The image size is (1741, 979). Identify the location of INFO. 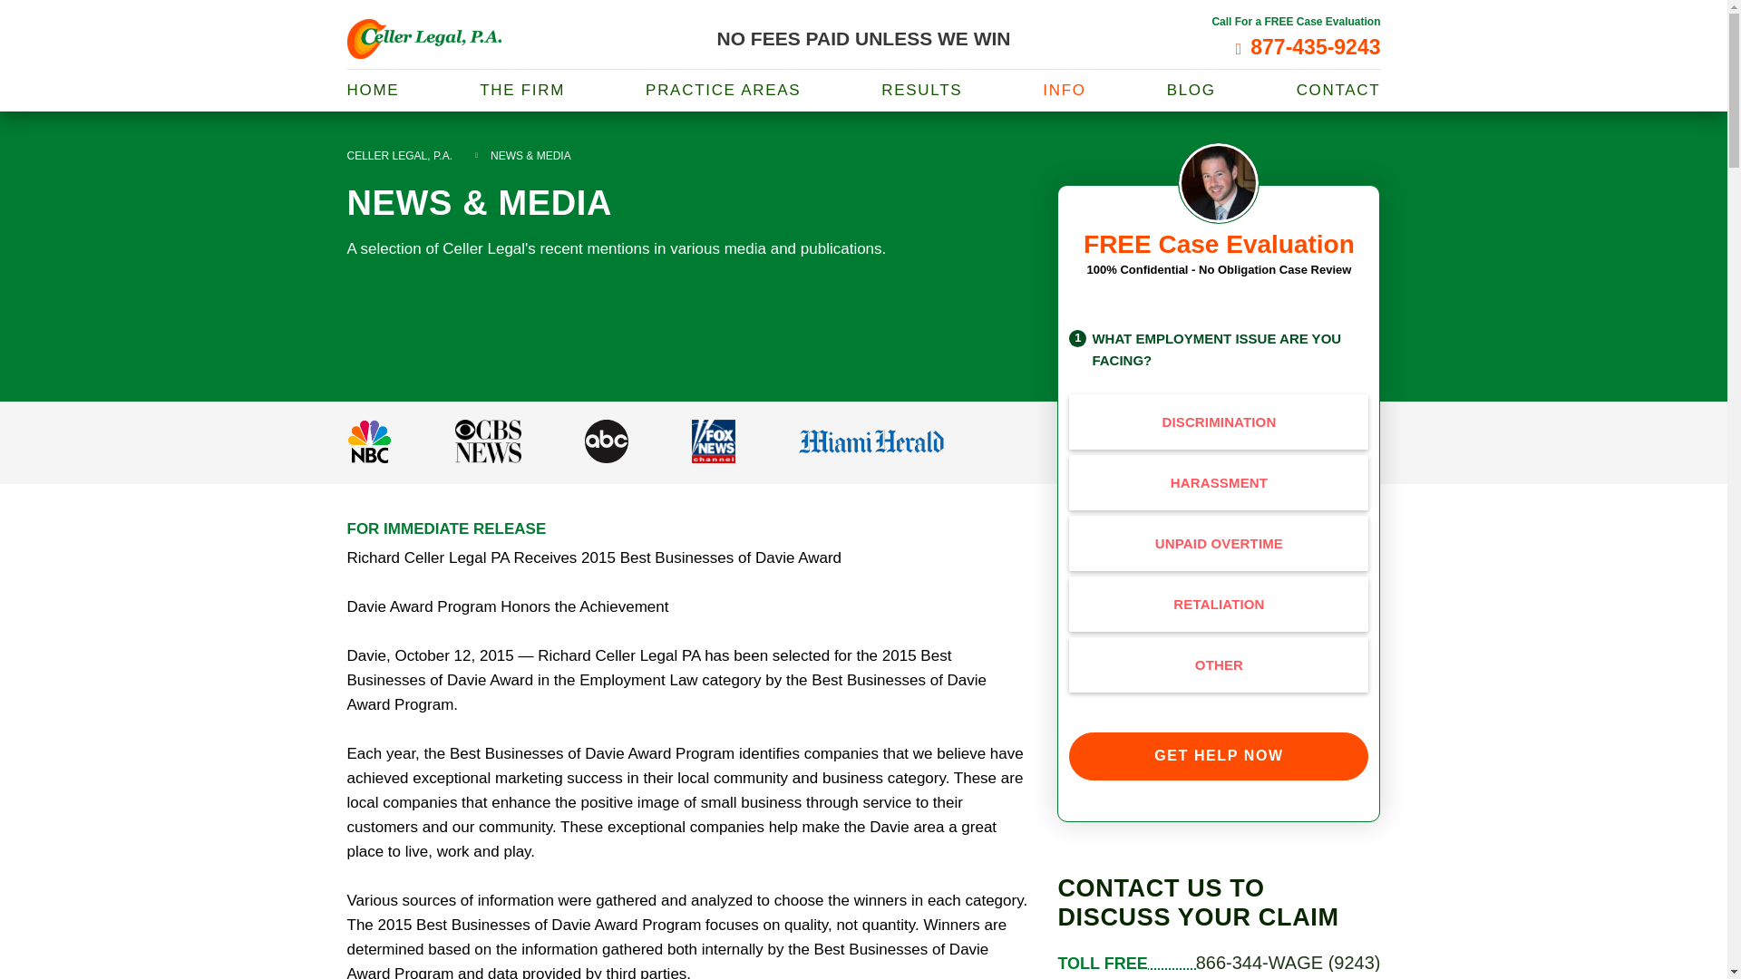
(1064, 90).